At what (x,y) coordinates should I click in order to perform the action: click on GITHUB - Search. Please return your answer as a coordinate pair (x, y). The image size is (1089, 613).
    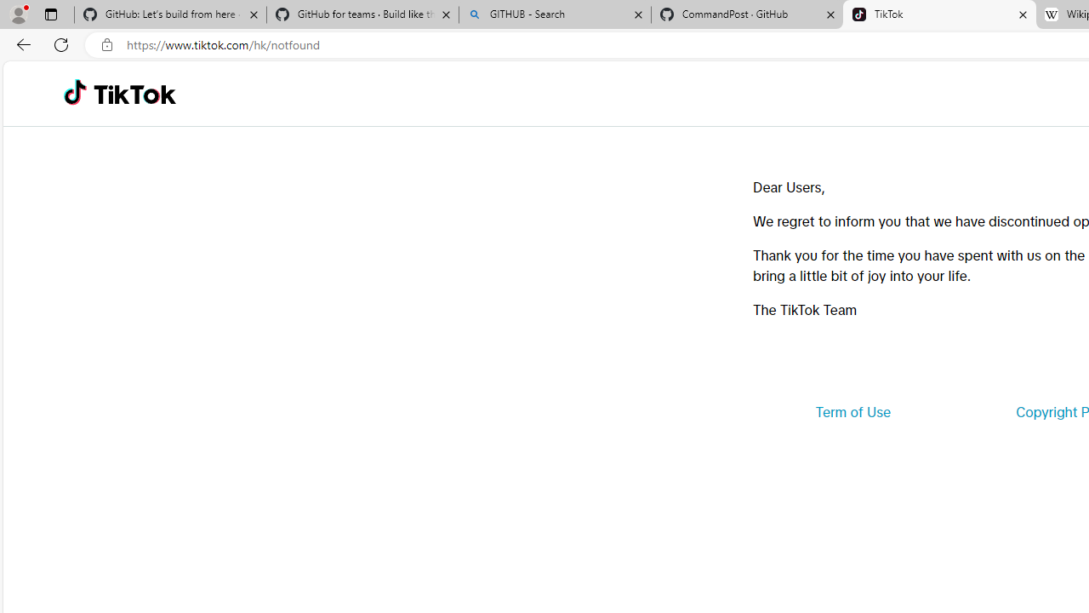
    Looking at the image, I should click on (555, 15).